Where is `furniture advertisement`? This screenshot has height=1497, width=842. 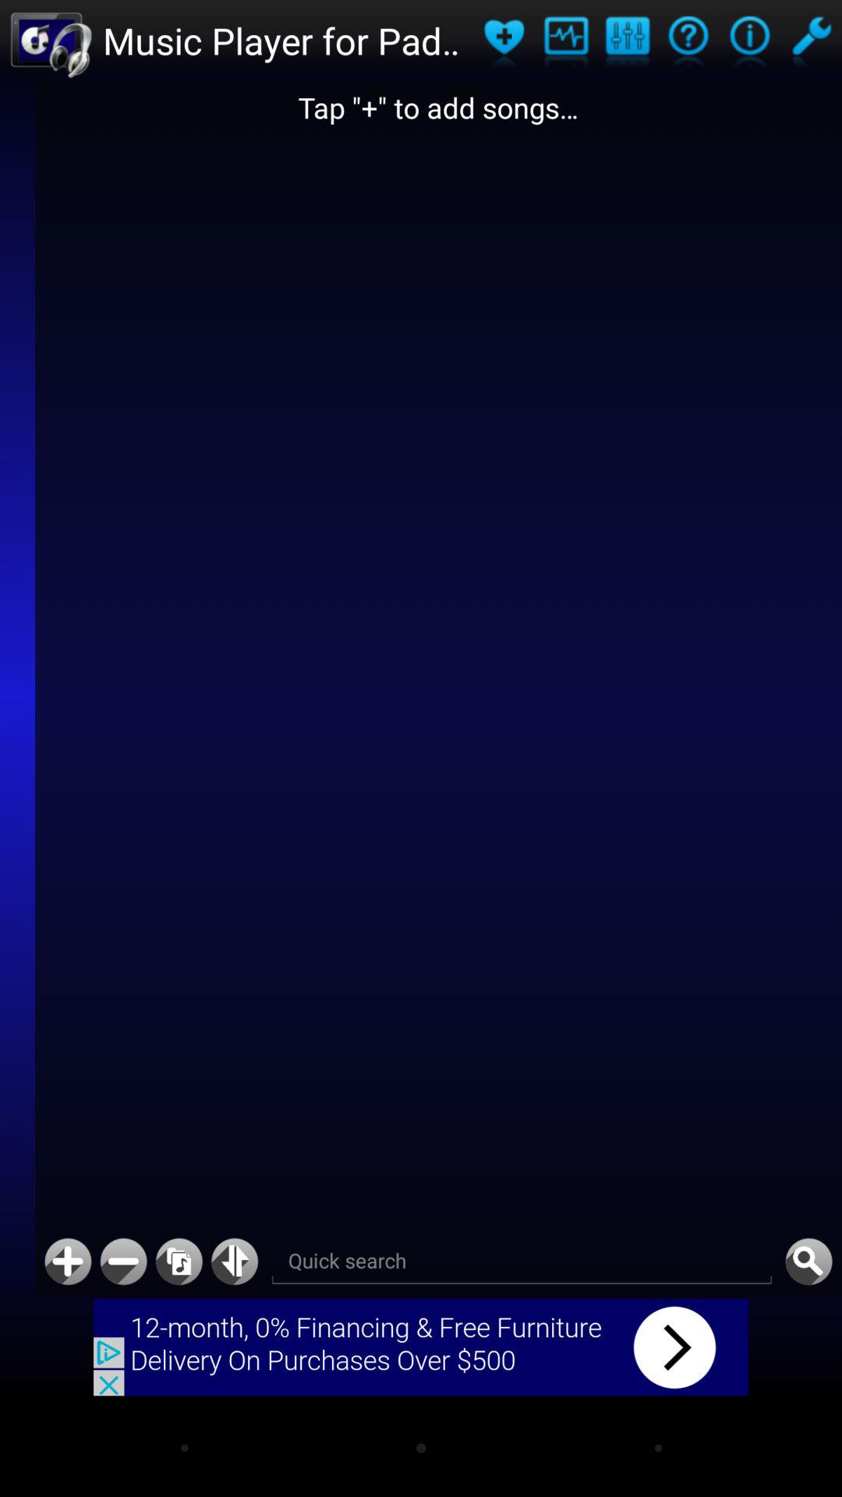
furniture advertisement is located at coordinates (421, 1347).